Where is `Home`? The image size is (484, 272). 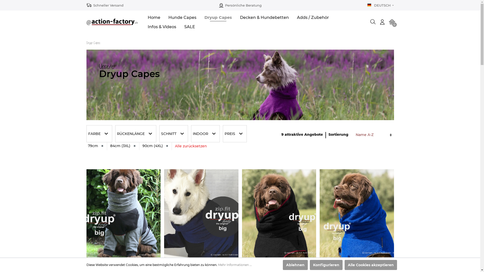 Home is located at coordinates (158, 17).